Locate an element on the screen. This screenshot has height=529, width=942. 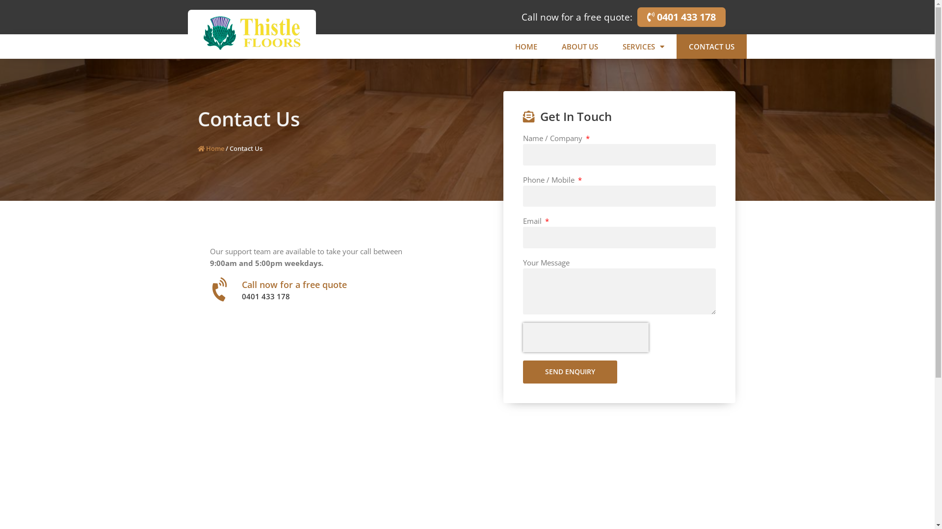
0401 433 178 is located at coordinates (681, 17).